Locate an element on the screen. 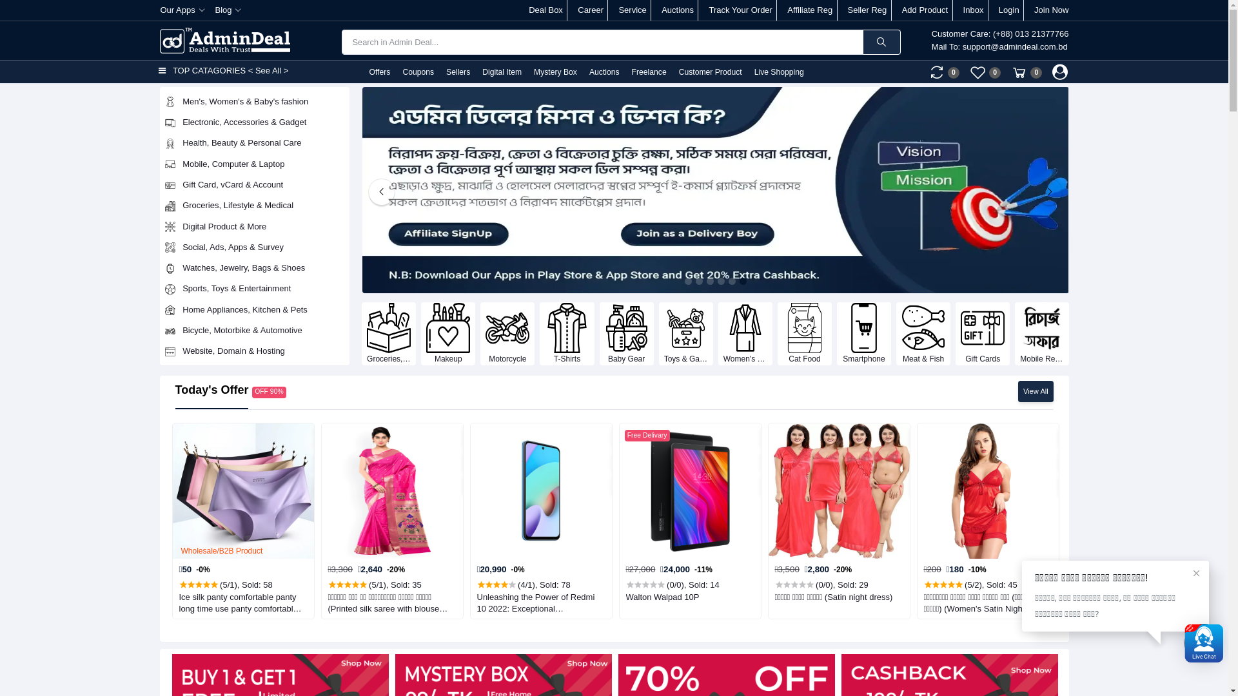 The height and width of the screenshot is (696, 1238). Join Now is located at coordinates (1051, 10).